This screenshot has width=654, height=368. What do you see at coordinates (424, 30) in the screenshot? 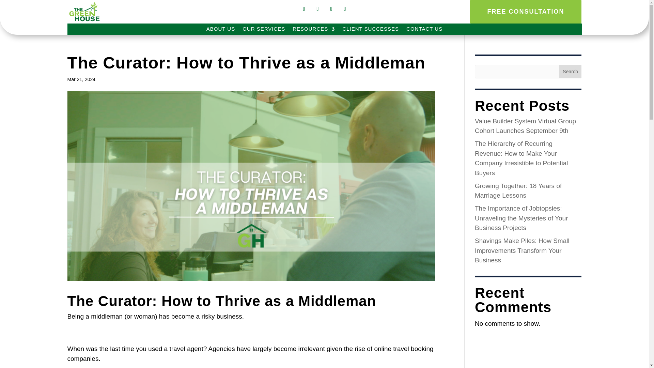
I see `CONTACT US` at bounding box center [424, 30].